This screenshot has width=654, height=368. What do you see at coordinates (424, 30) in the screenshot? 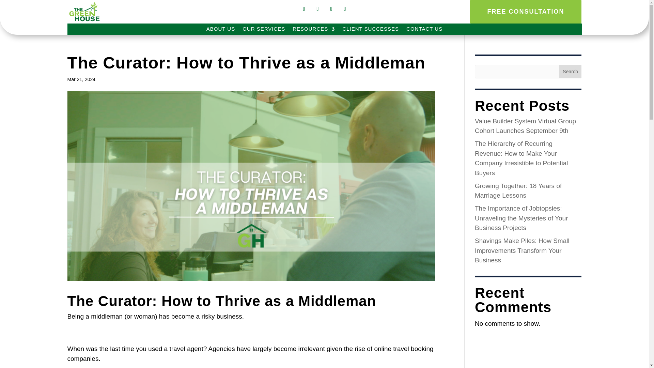
I see `CONTACT US` at bounding box center [424, 30].